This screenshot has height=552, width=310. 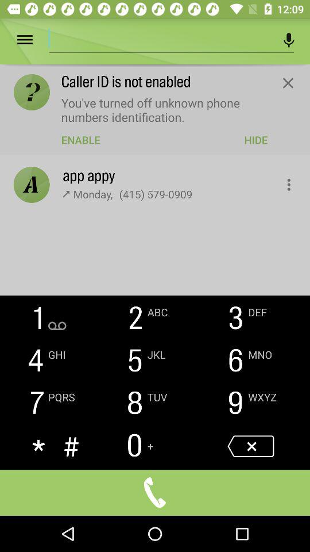 I want to click on go to advertisement, so click(x=161, y=38).